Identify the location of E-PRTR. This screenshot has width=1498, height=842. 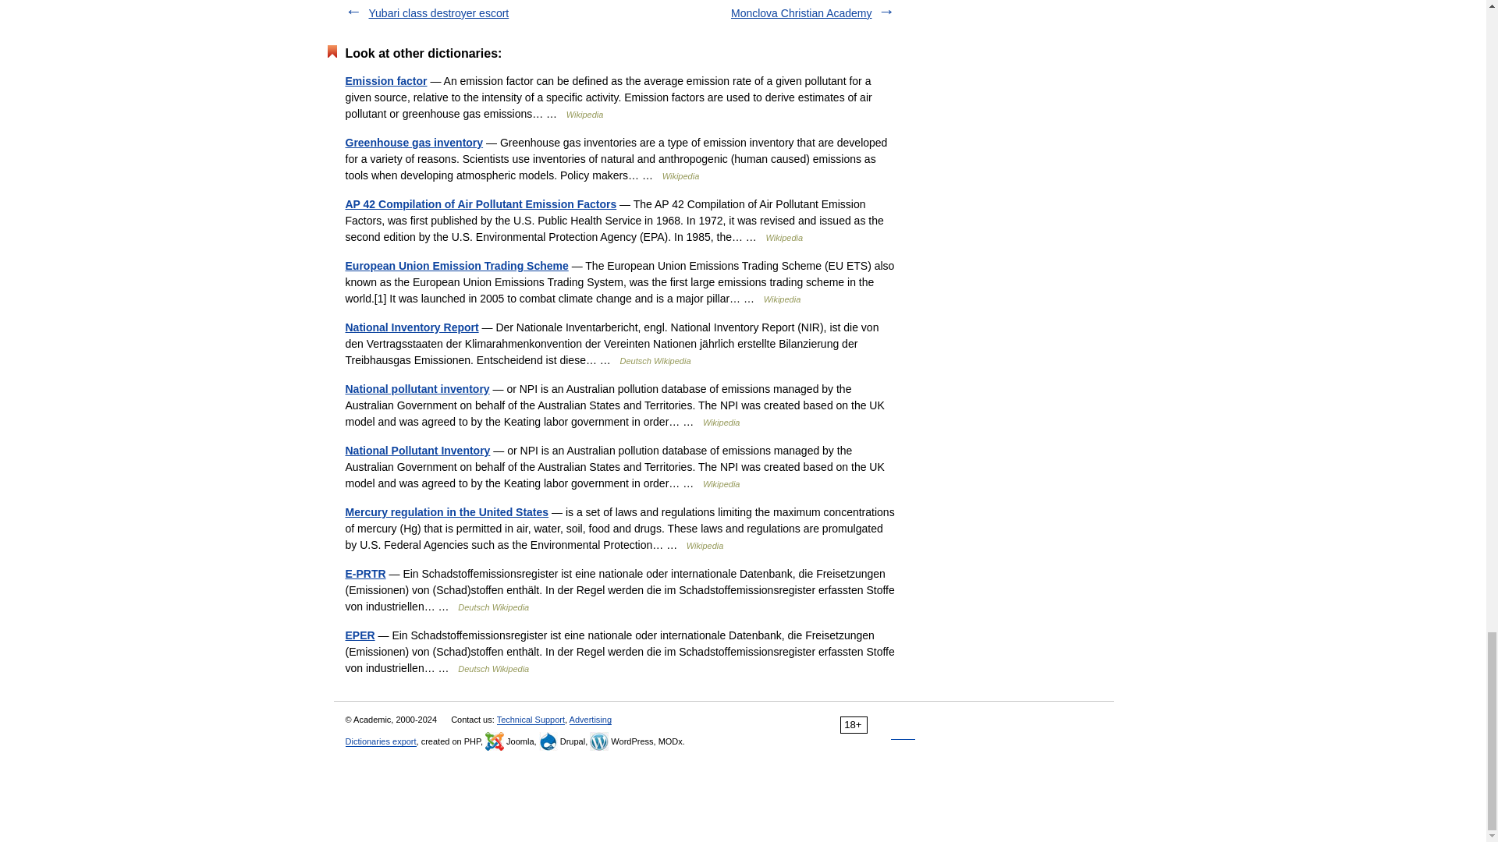
(364, 574).